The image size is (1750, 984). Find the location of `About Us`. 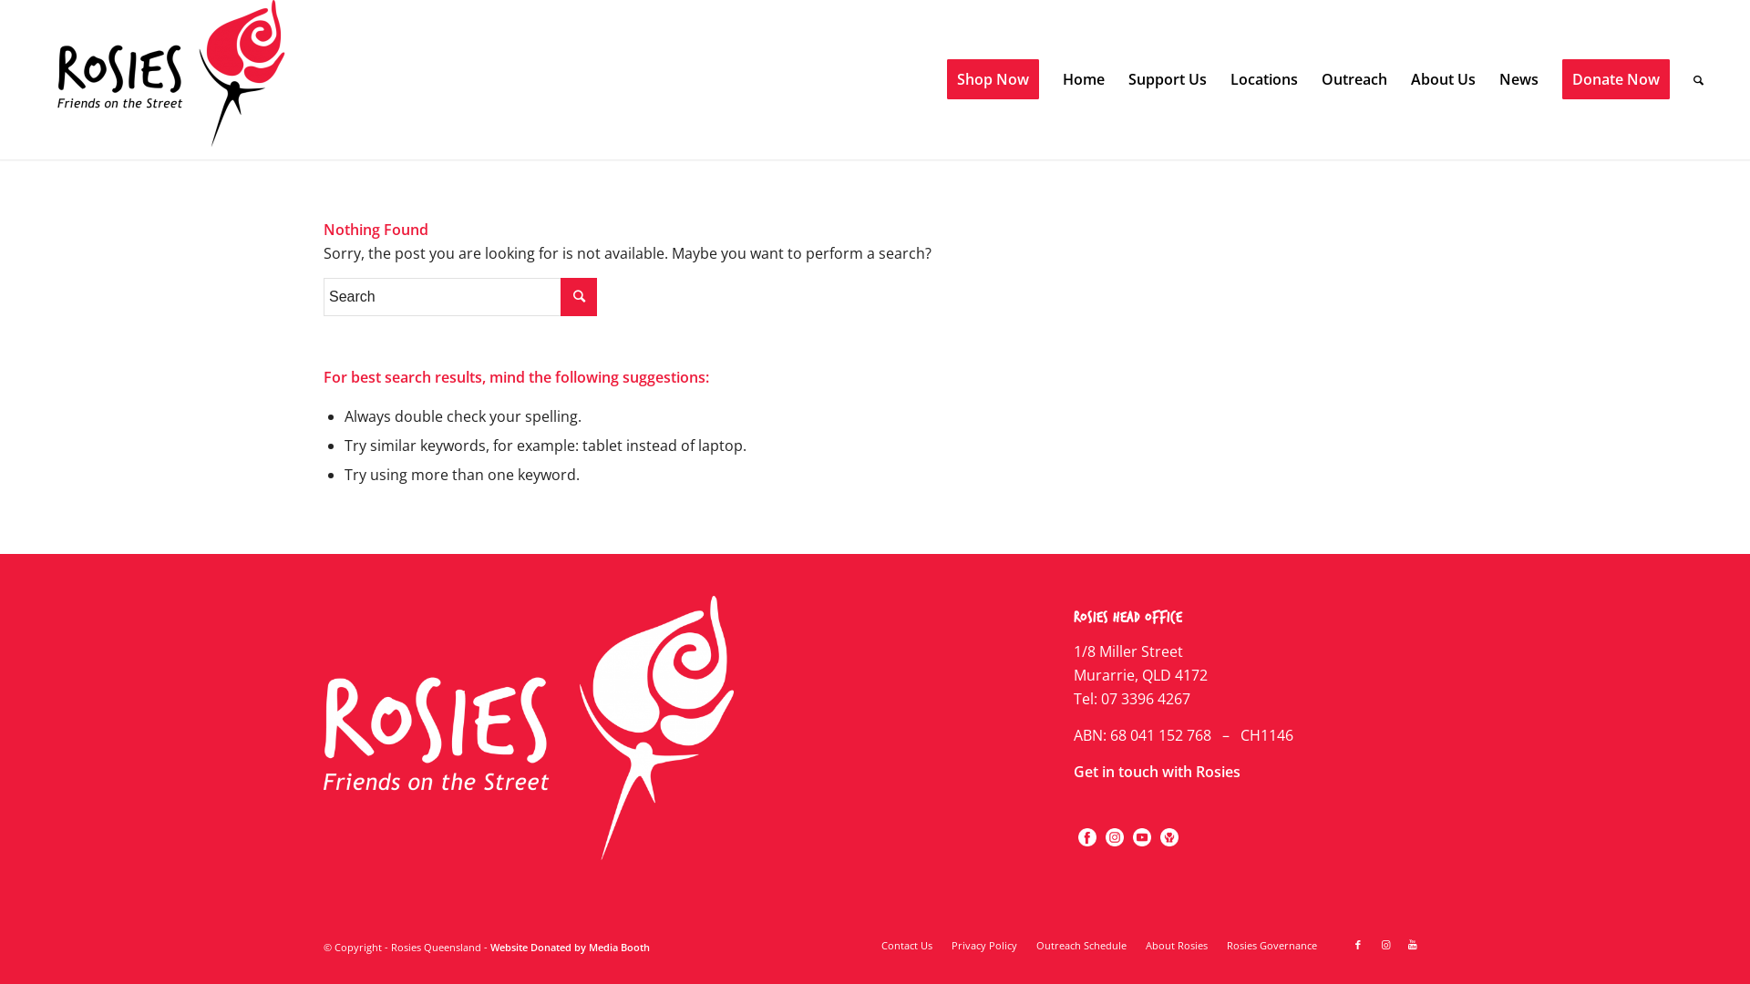

About Us is located at coordinates (1444, 80).